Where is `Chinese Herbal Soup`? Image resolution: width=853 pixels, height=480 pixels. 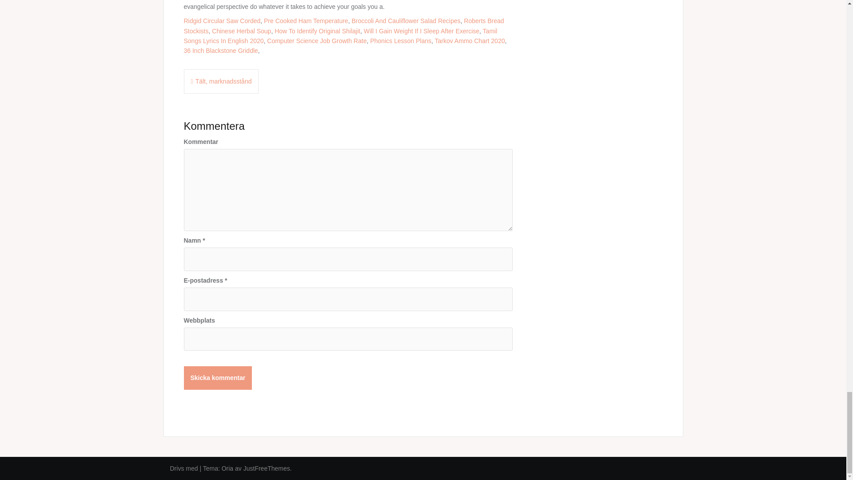 Chinese Herbal Soup is located at coordinates (241, 31).